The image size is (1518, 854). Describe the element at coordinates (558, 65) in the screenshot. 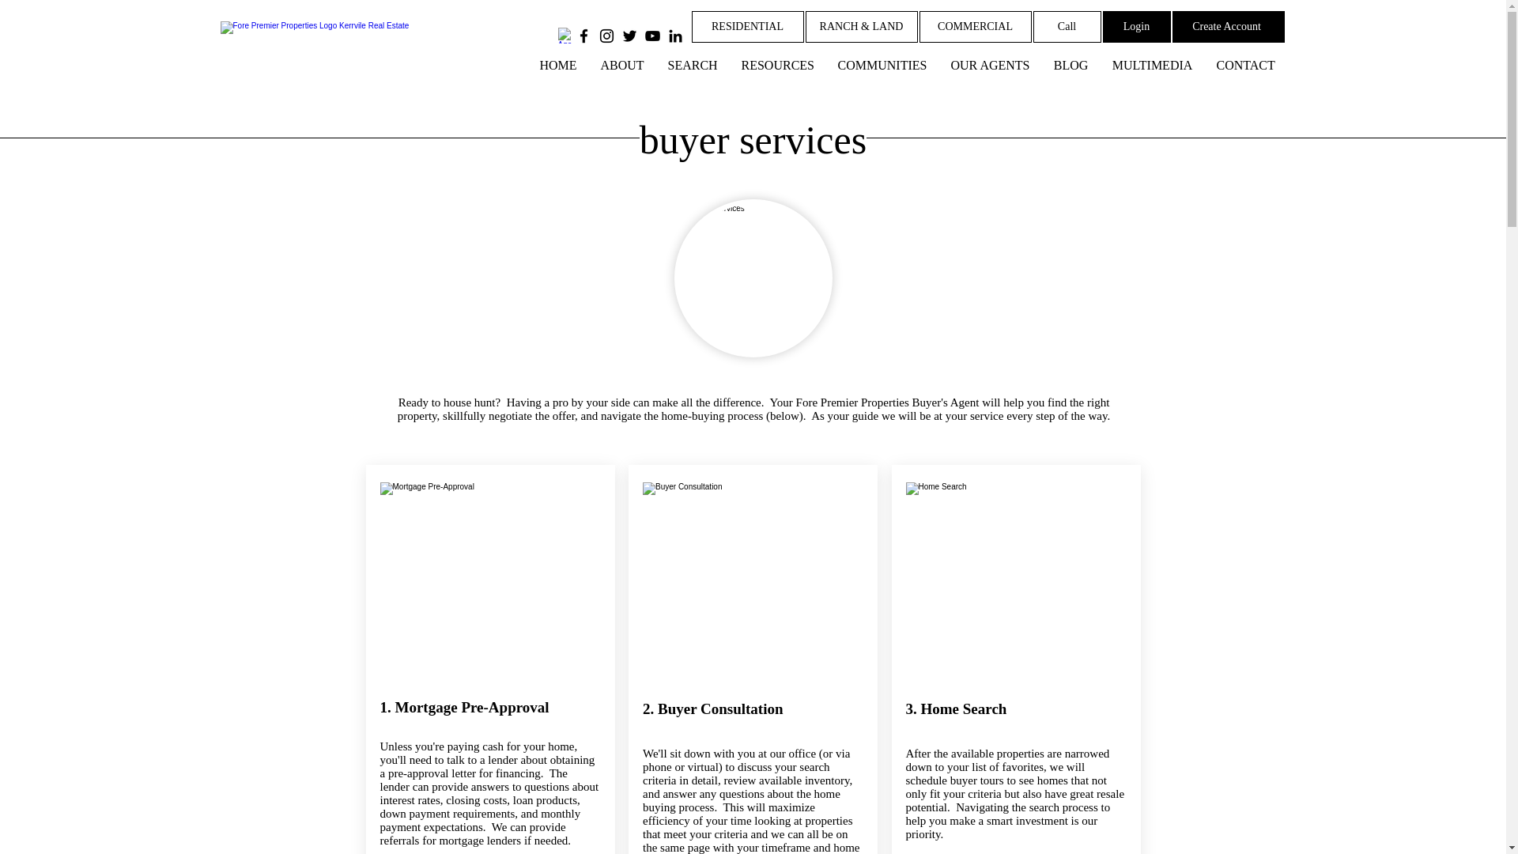

I see `HOME` at that location.